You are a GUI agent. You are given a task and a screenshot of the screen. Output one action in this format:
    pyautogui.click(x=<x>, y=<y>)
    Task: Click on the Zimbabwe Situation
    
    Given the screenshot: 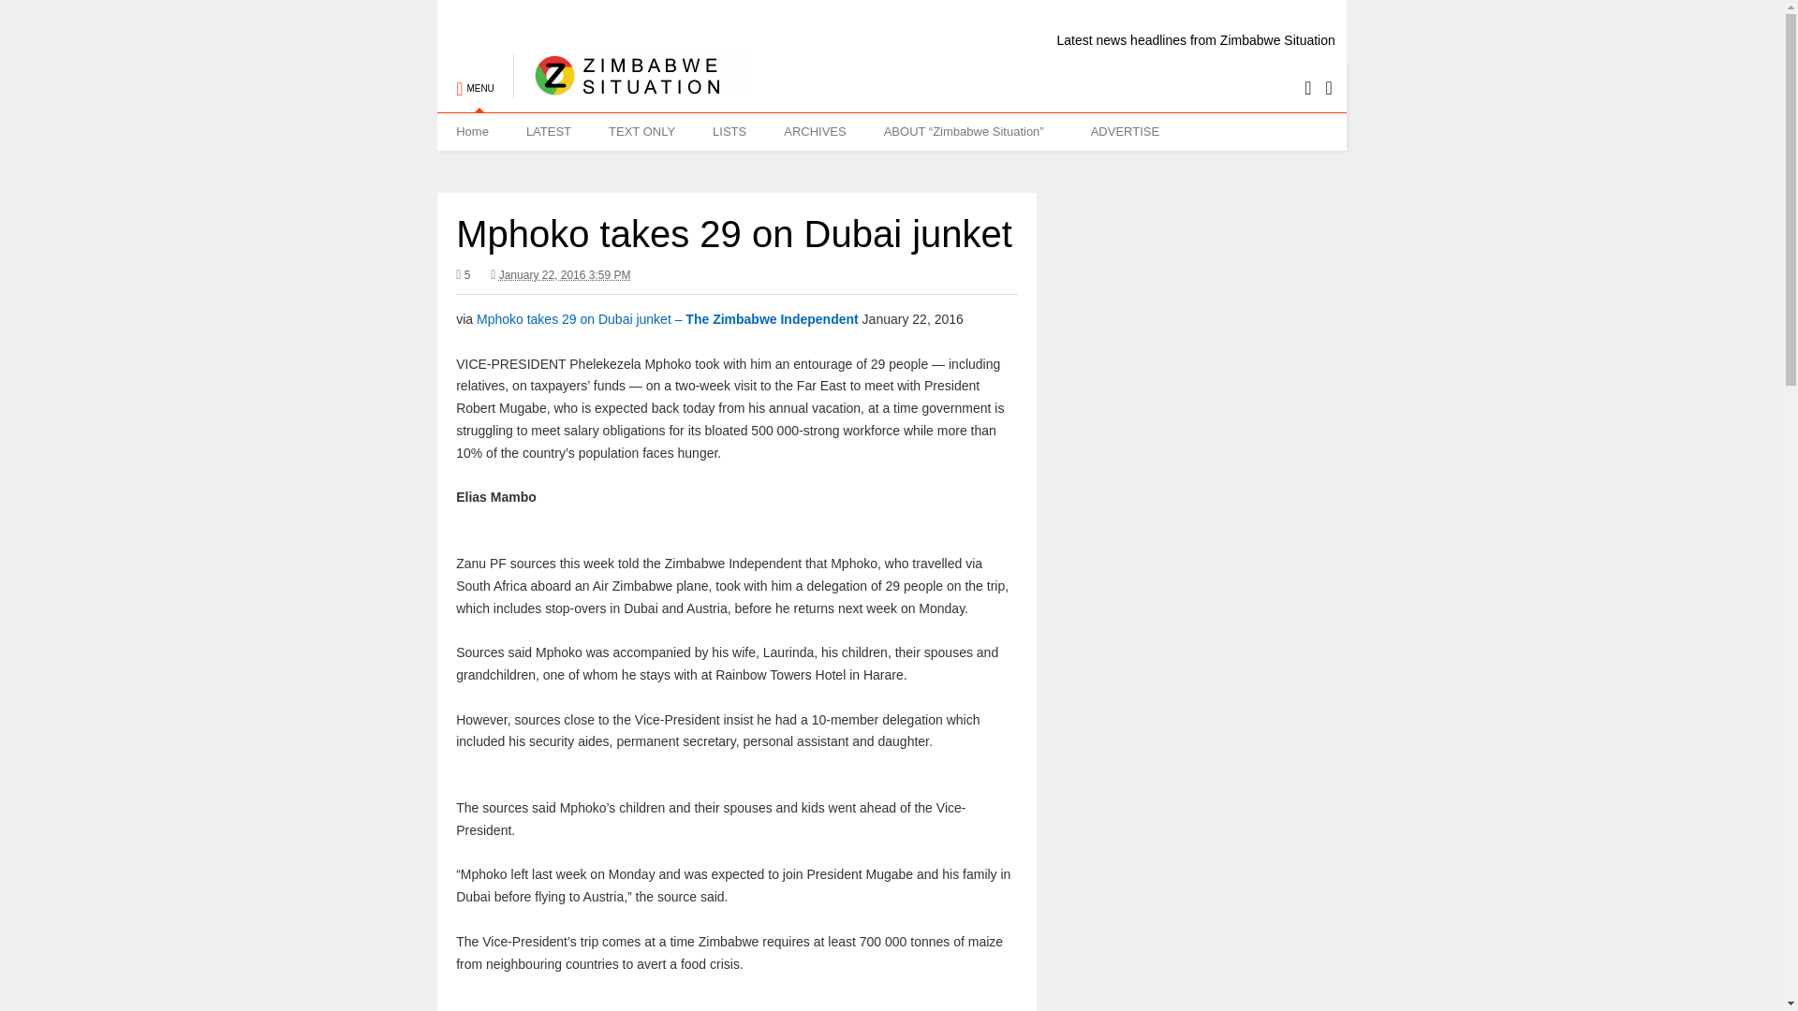 What is the action you would take?
    pyautogui.click(x=631, y=88)
    